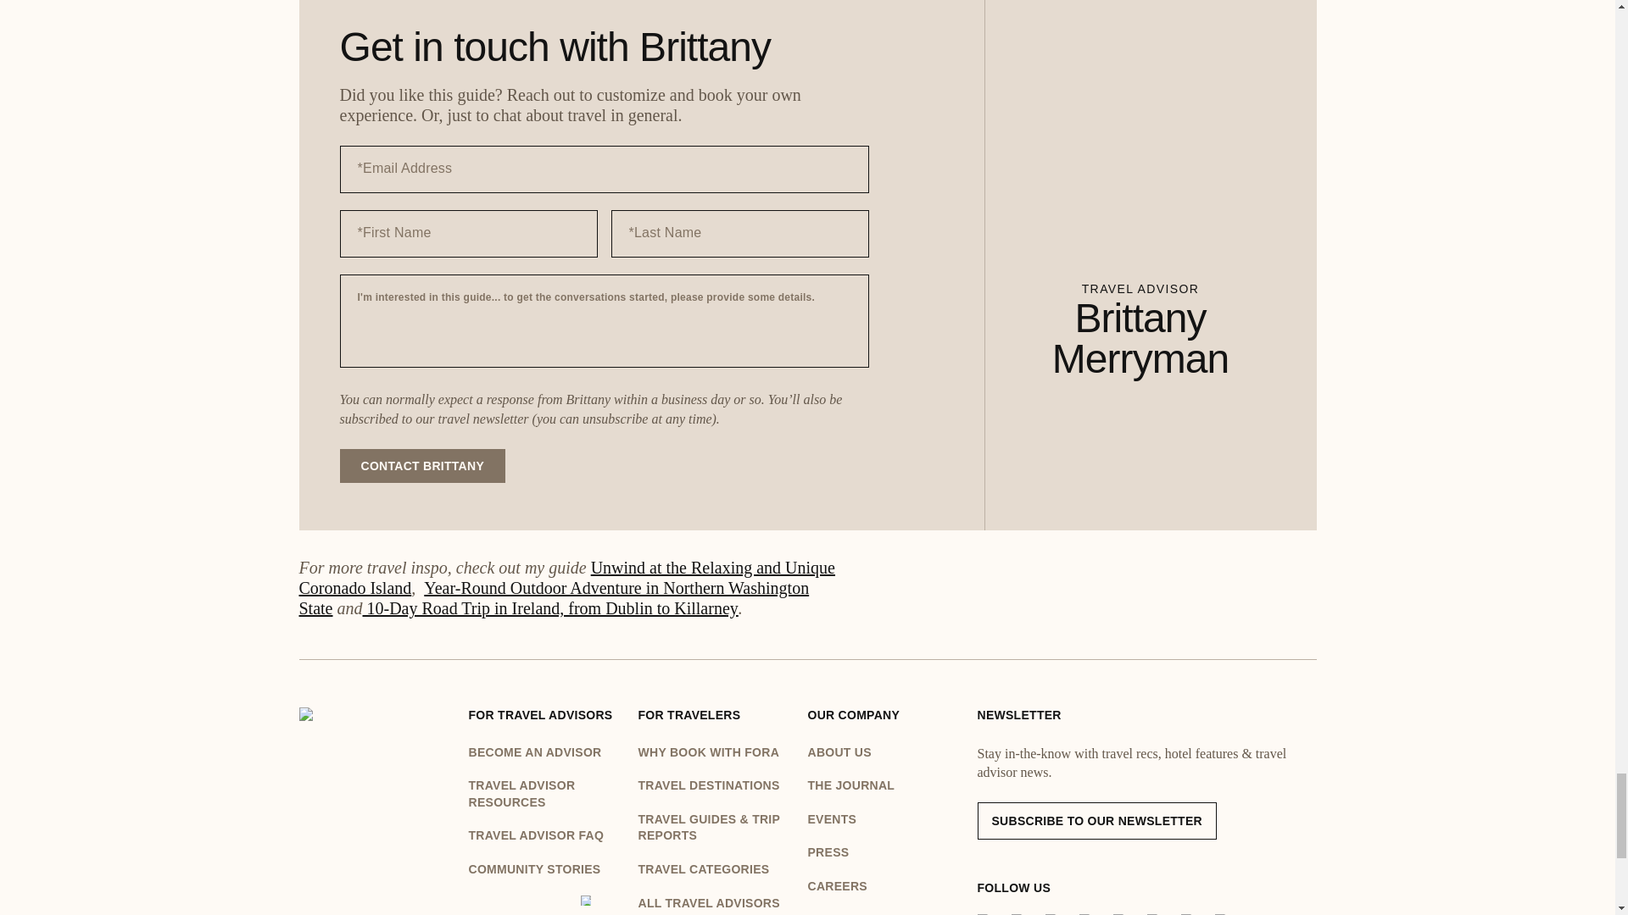 This screenshot has height=915, width=1628. What do you see at coordinates (544, 835) in the screenshot?
I see `TRAVEL ADVISOR FAQ` at bounding box center [544, 835].